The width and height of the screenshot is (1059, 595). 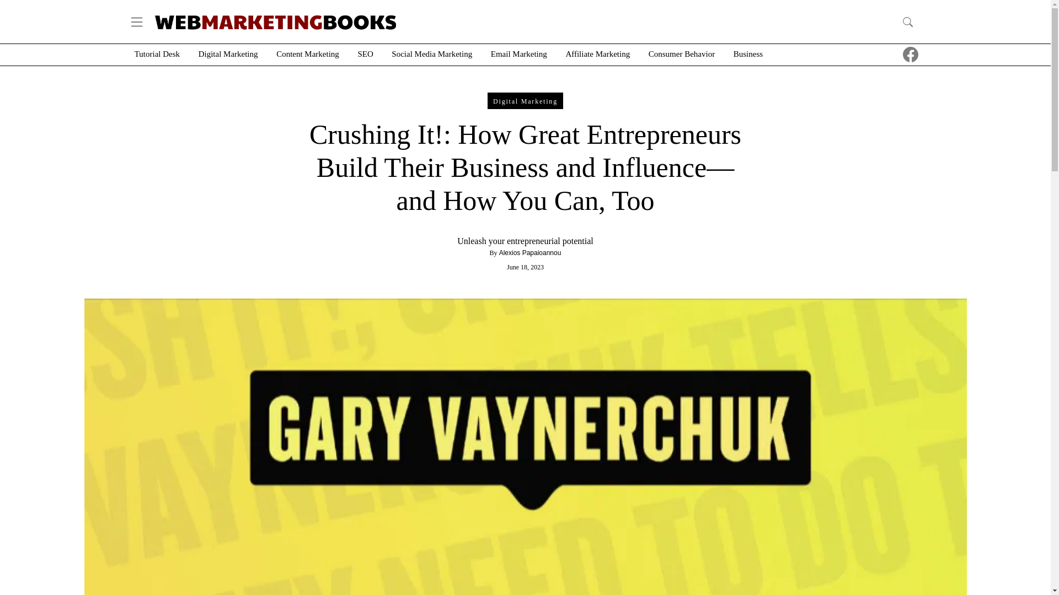 I want to click on Affiliate Marketing, so click(x=598, y=54).